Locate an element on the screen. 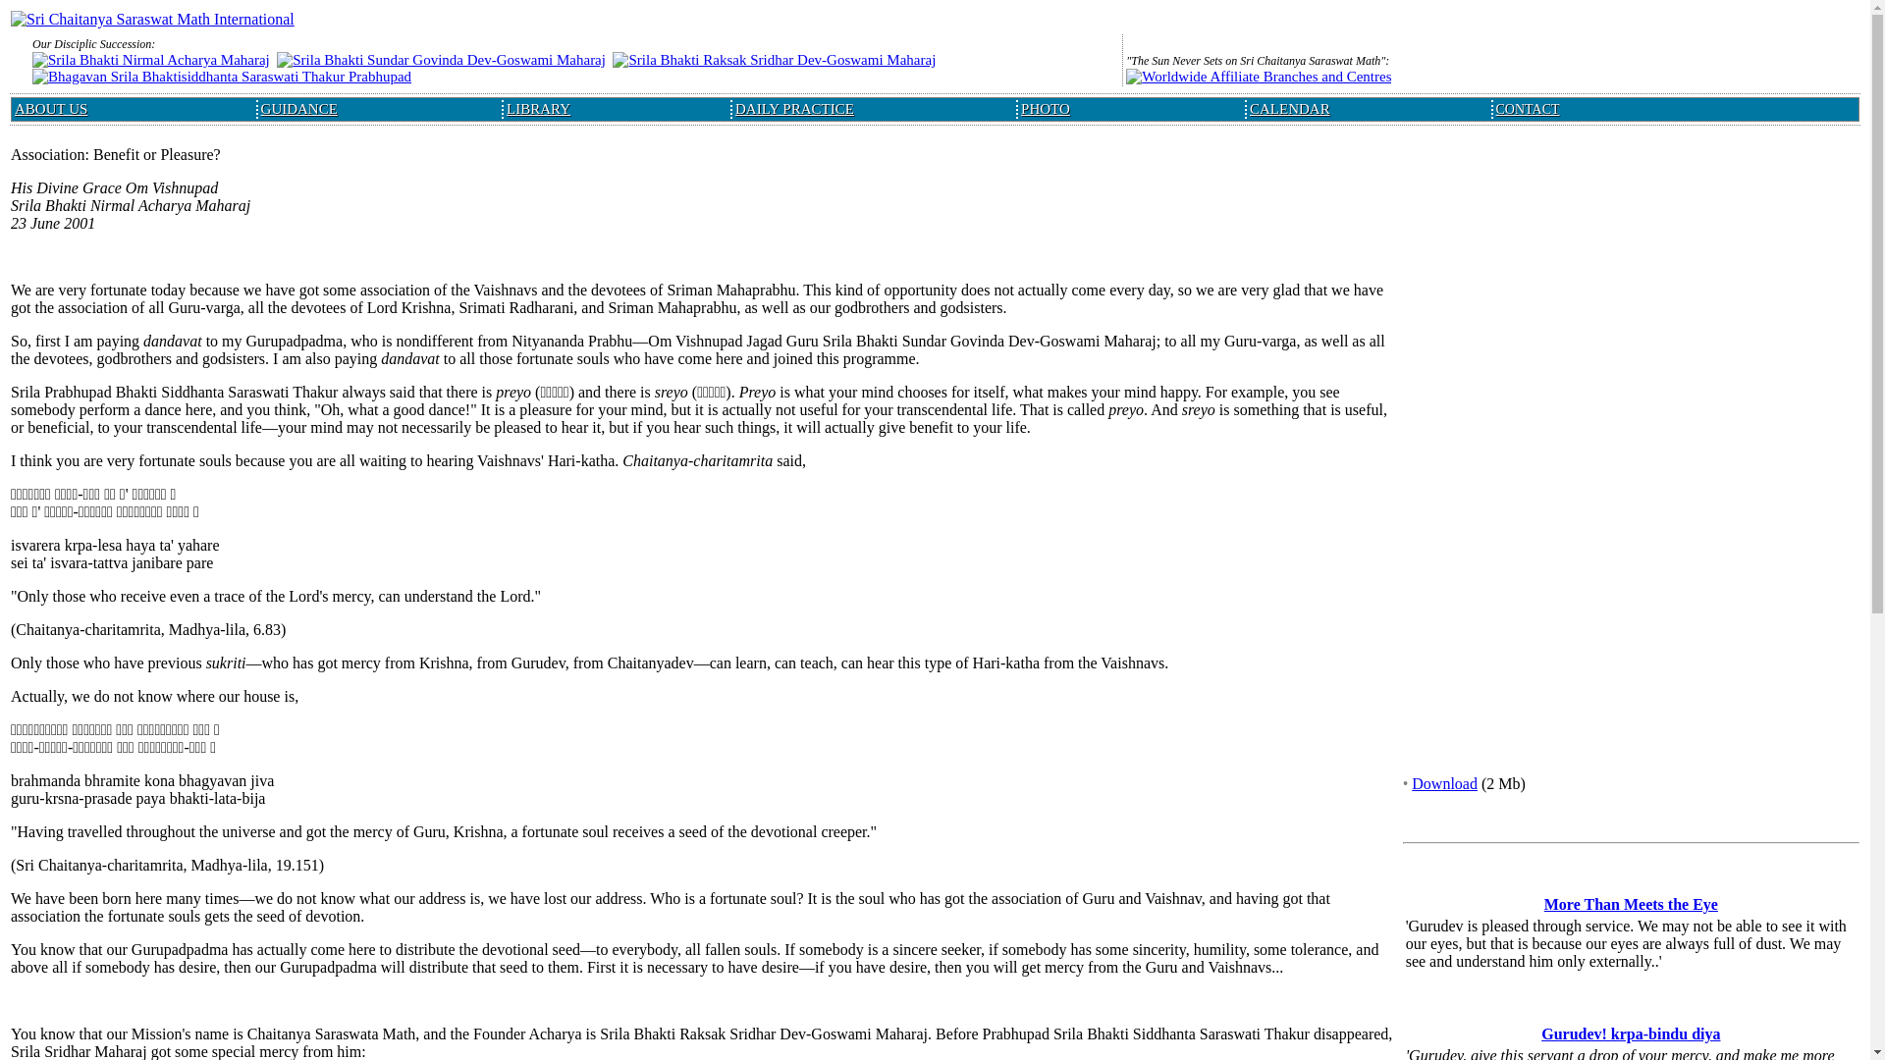 This screenshot has height=1060, width=1885. DAILY PRACTICE is located at coordinates (793, 108).